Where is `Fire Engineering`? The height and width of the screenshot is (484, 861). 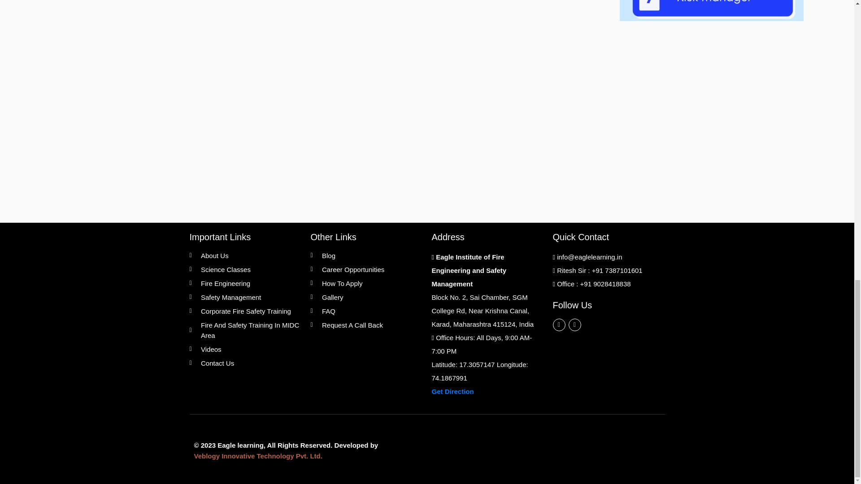 Fire Engineering is located at coordinates (245, 283).